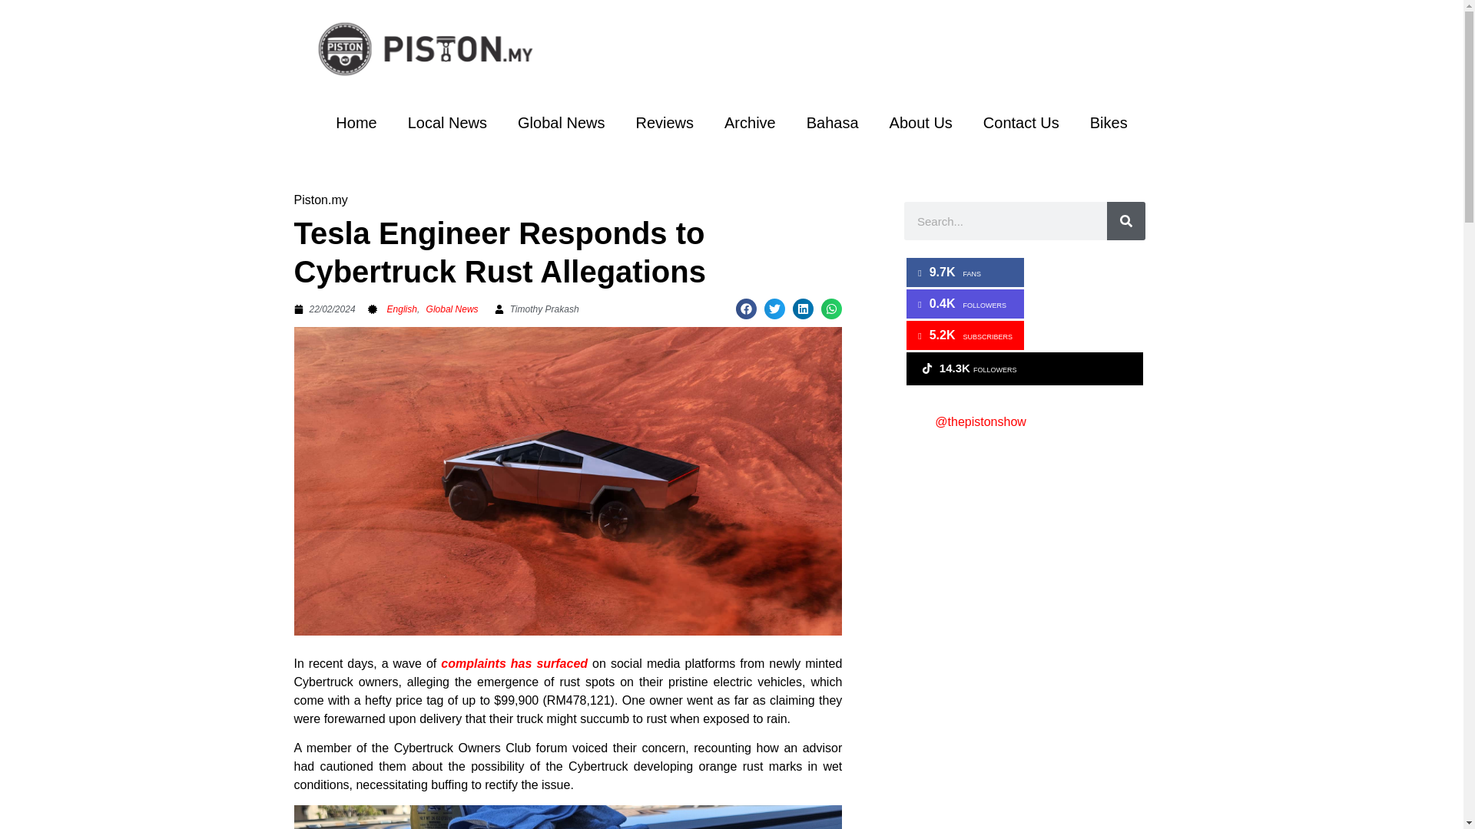 This screenshot has height=829, width=1475. What do you see at coordinates (402, 309) in the screenshot?
I see `English` at bounding box center [402, 309].